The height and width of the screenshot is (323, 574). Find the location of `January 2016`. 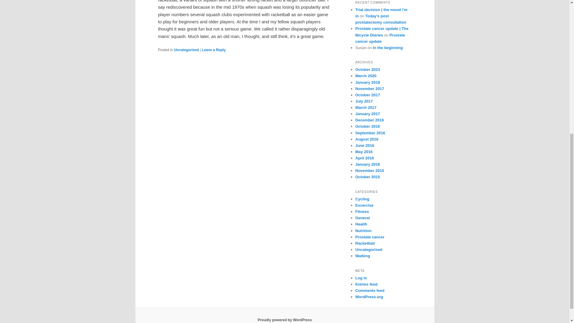

January 2016 is located at coordinates (367, 164).